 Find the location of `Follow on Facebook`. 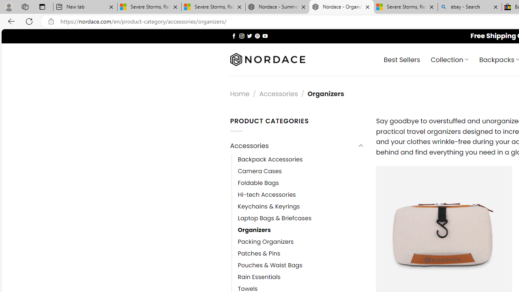

Follow on Facebook is located at coordinates (234, 36).